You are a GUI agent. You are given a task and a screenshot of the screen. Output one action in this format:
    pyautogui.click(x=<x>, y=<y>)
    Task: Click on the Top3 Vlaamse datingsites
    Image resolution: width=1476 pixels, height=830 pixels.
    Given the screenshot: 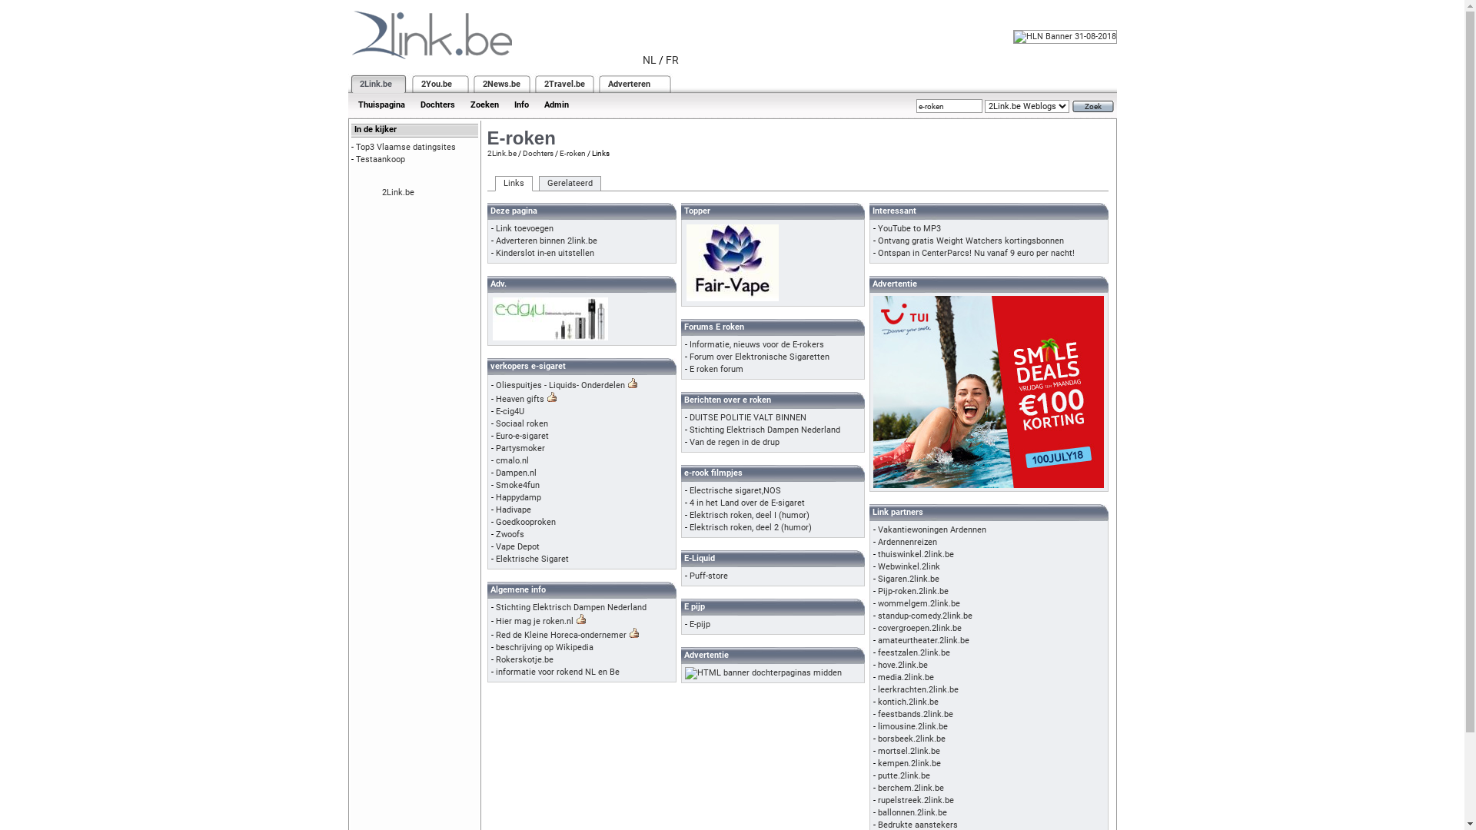 What is the action you would take?
    pyautogui.click(x=405, y=148)
    